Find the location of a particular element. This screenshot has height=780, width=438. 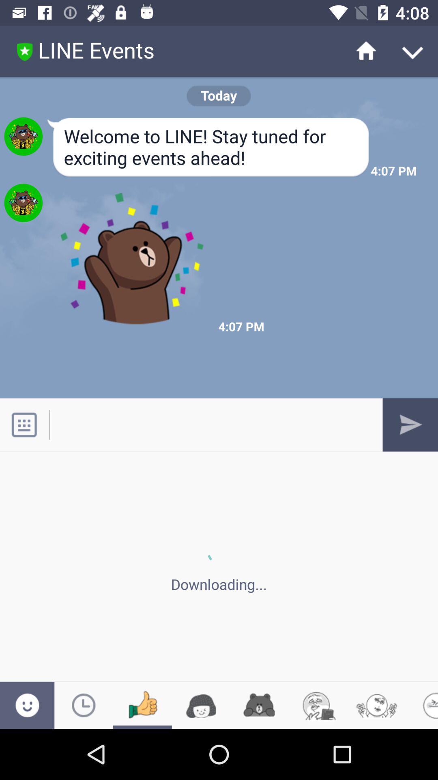

select timer at bottom left is located at coordinates (84, 705).